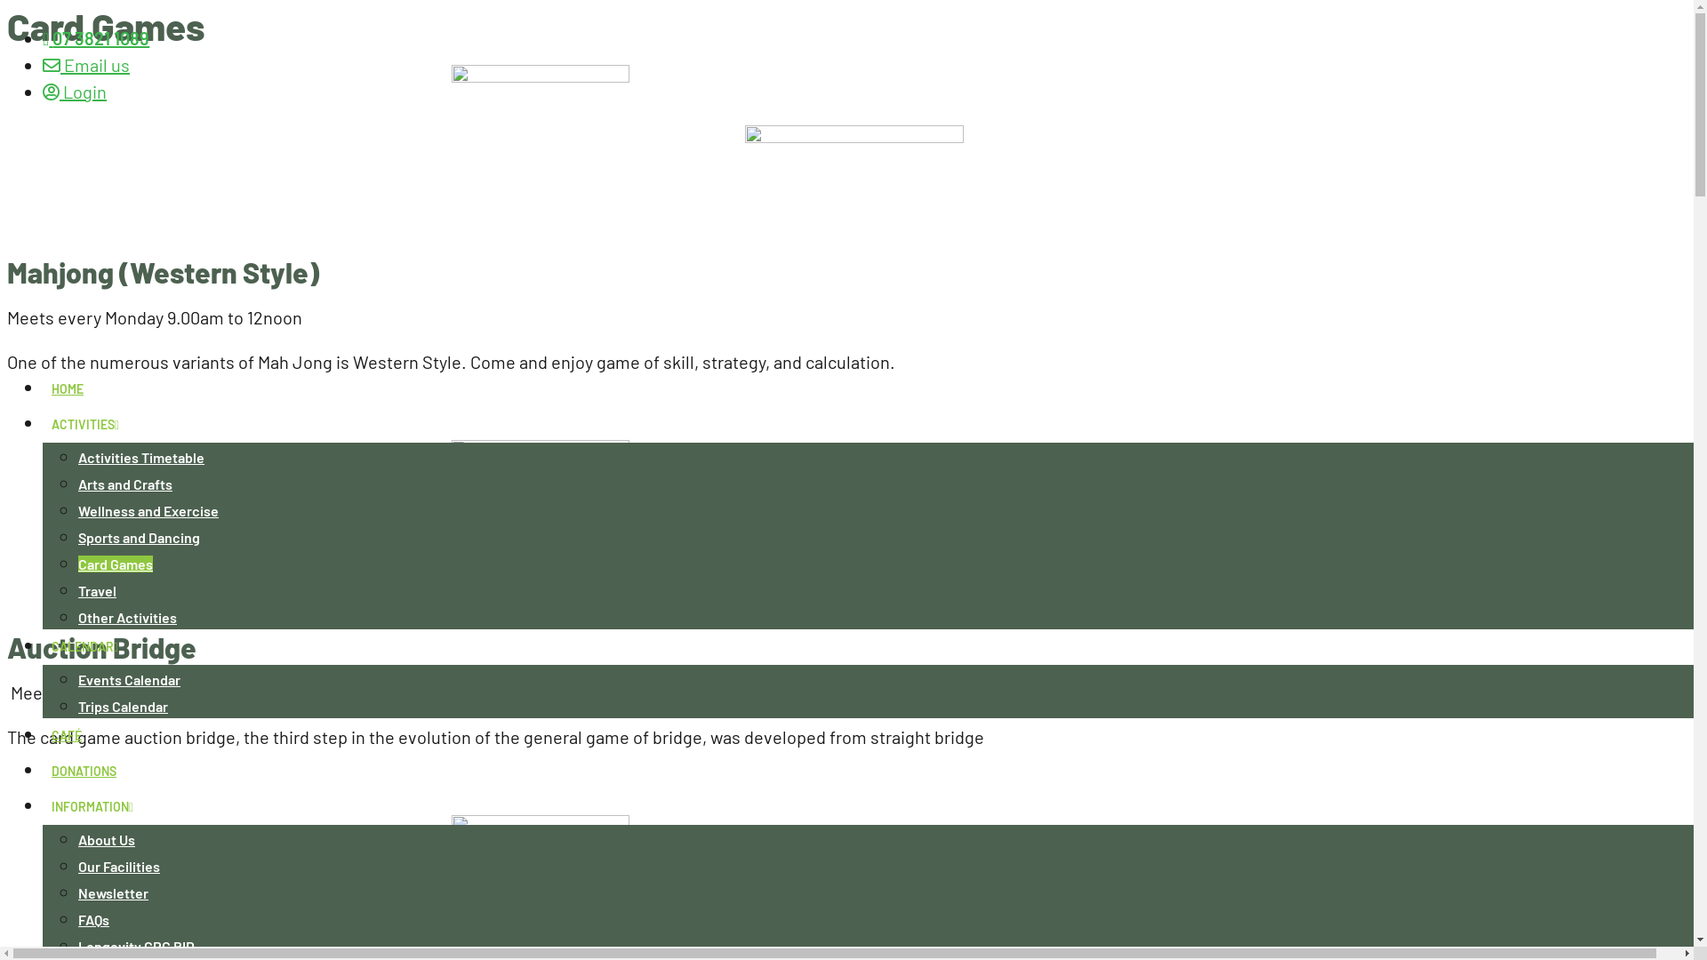  Describe the element at coordinates (116, 564) in the screenshot. I see `Card Games` at that location.